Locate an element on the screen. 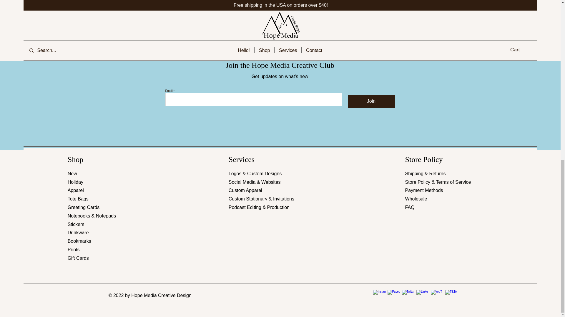 This screenshot has height=317, width=565. New is located at coordinates (72, 174).